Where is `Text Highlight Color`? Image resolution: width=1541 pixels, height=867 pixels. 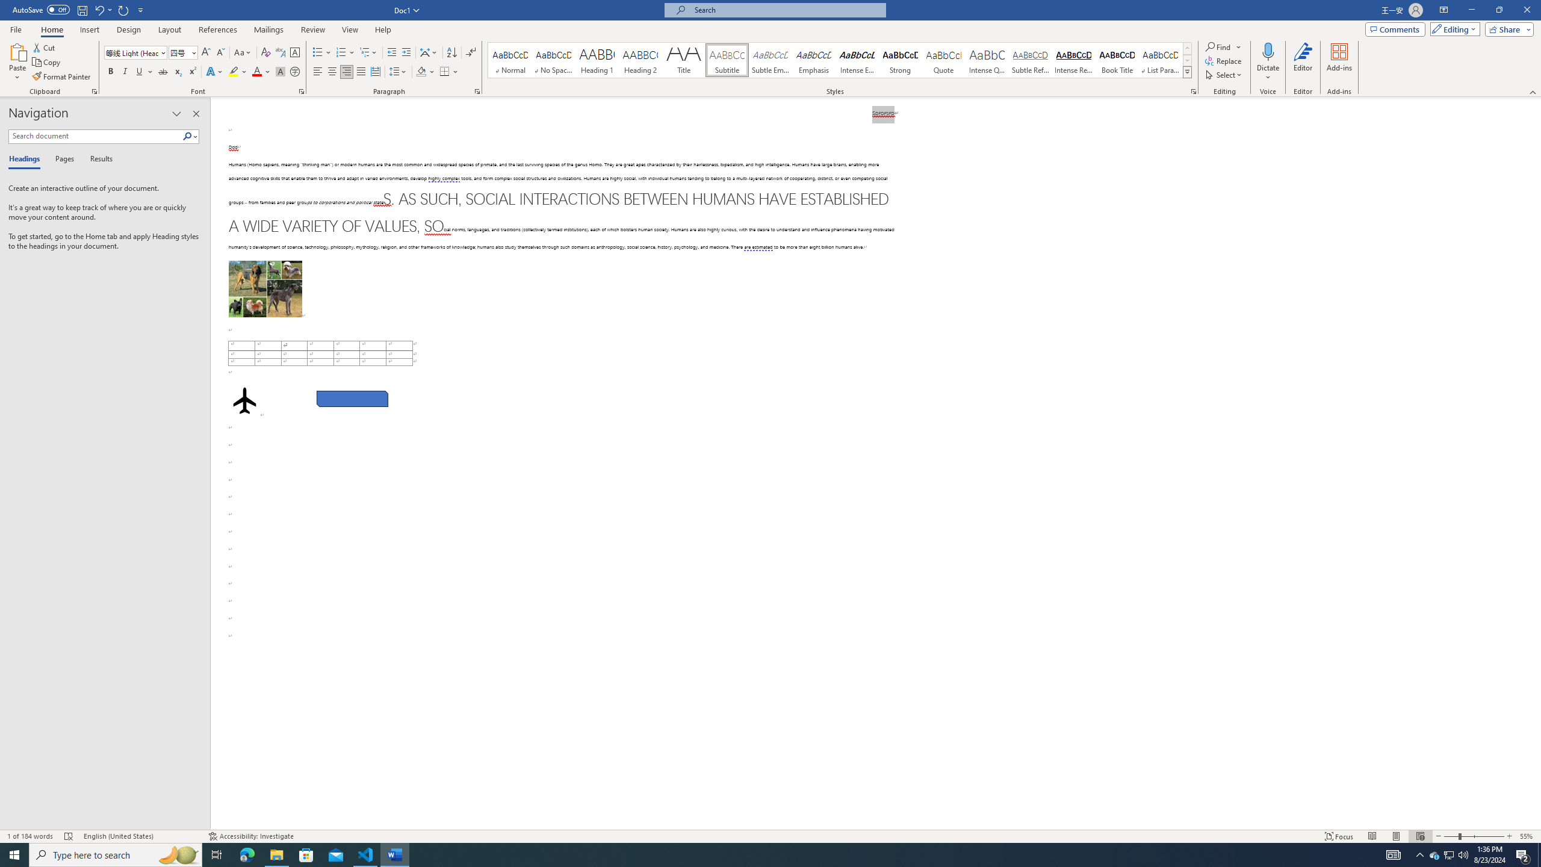
Text Highlight Color is located at coordinates (238, 72).